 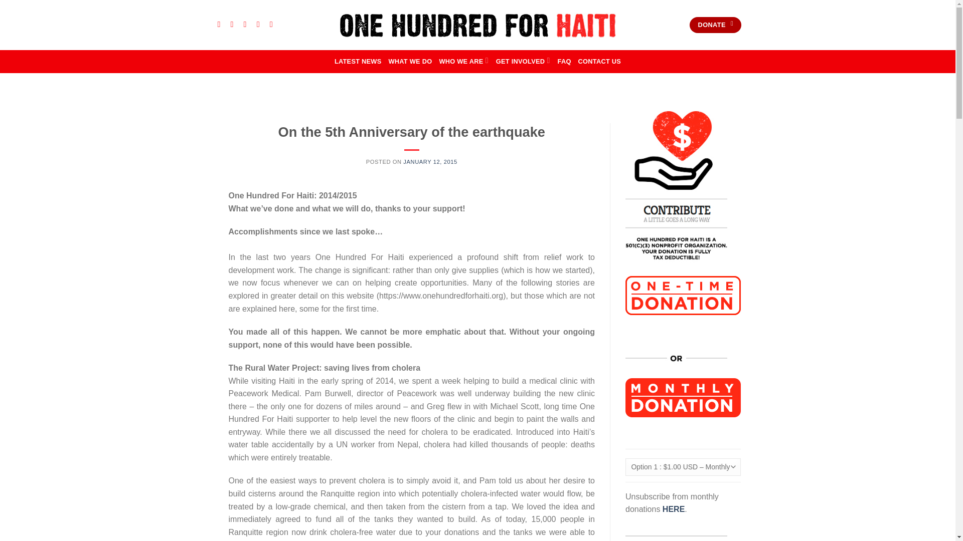 What do you see at coordinates (409, 61) in the screenshot?
I see `WHAT WE DO` at bounding box center [409, 61].